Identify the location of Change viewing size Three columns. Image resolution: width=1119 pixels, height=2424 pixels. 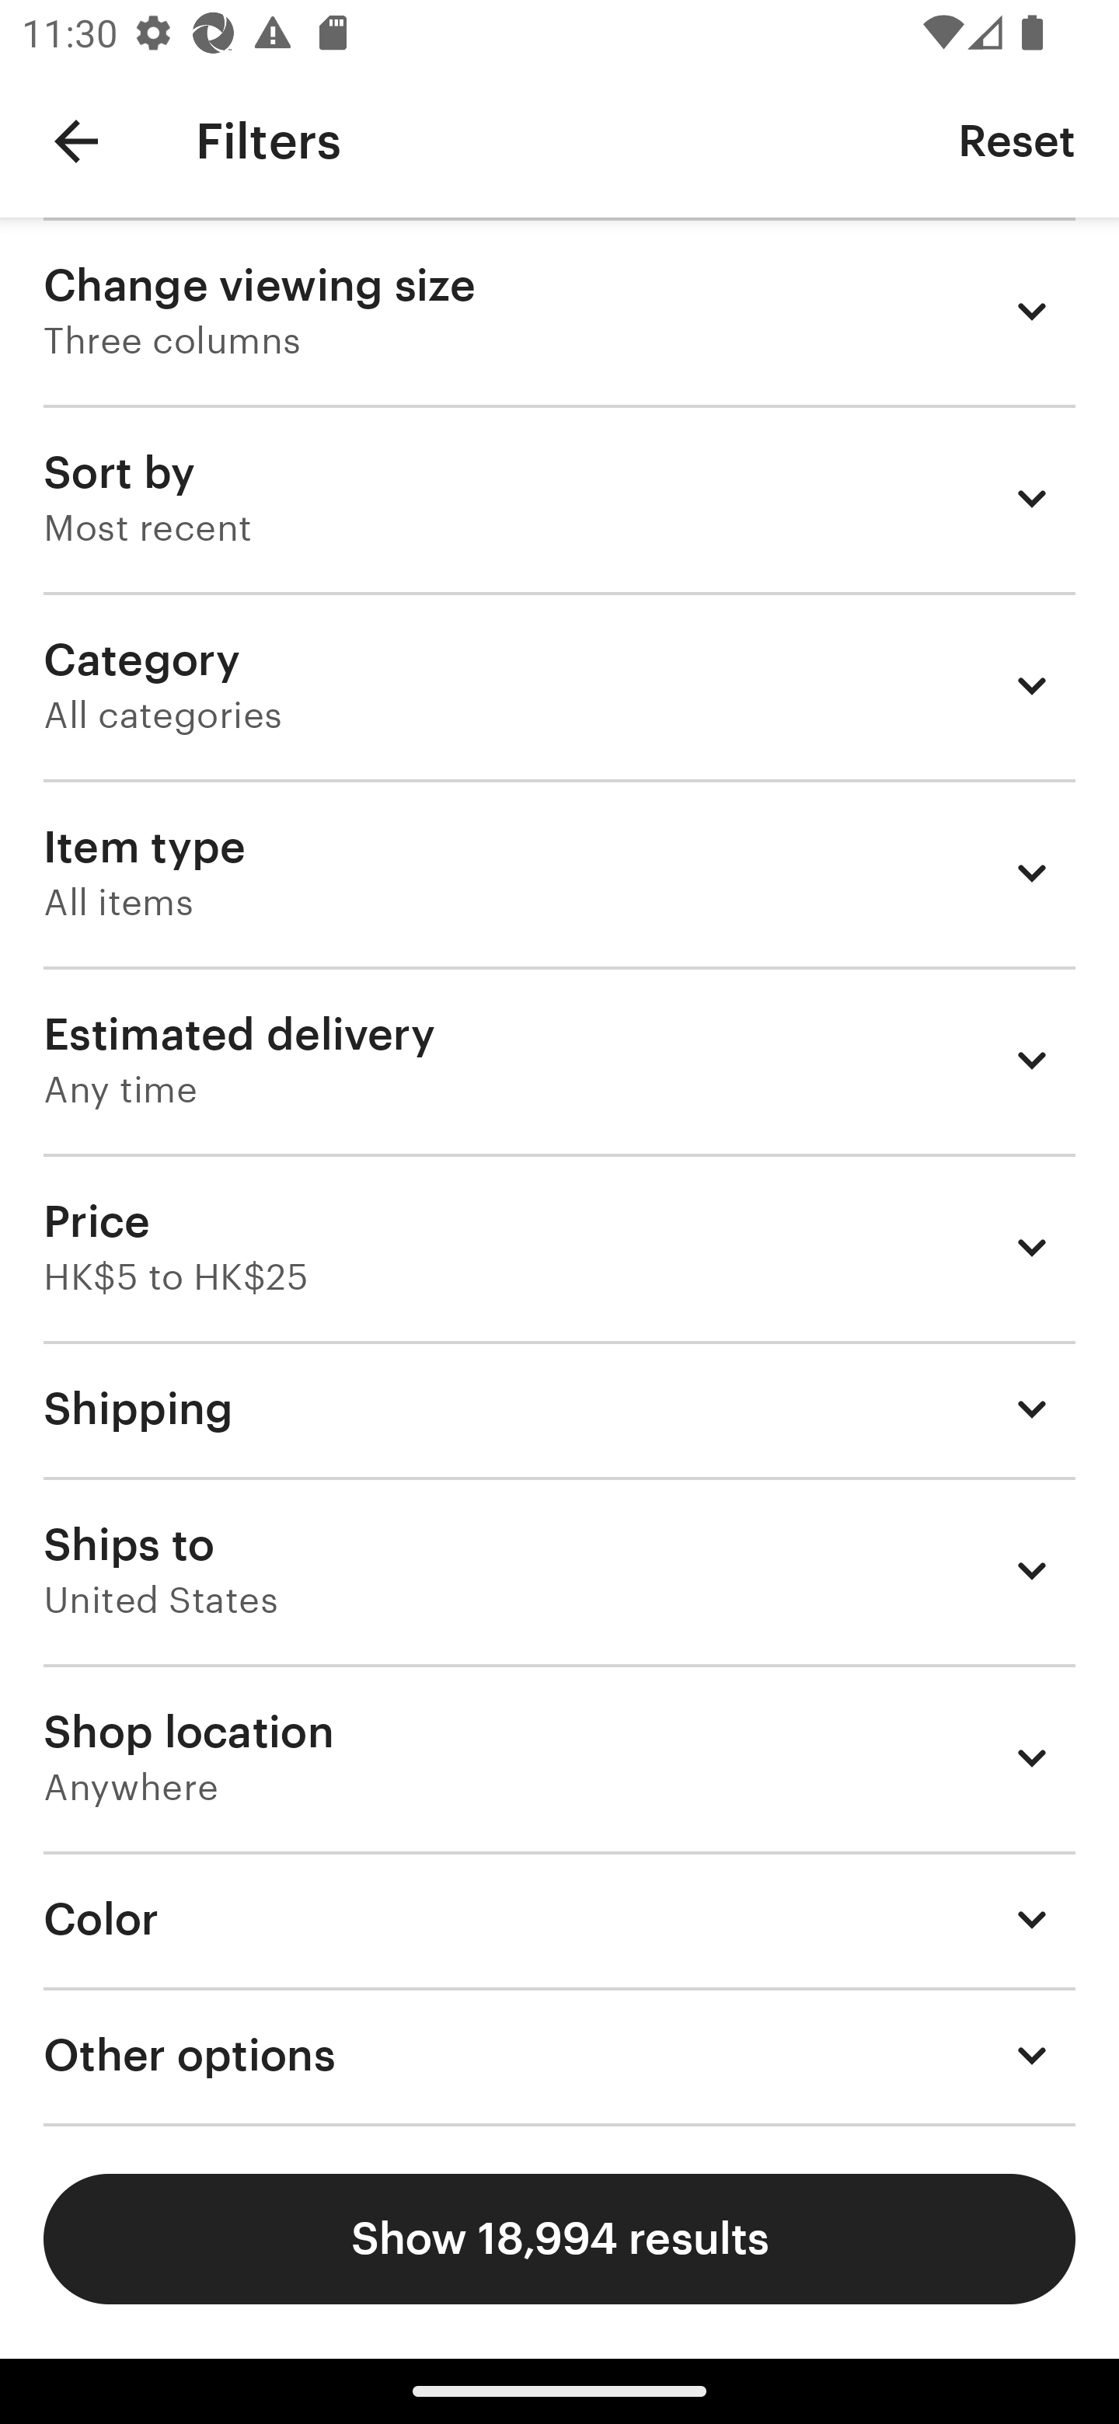
(559, 311).